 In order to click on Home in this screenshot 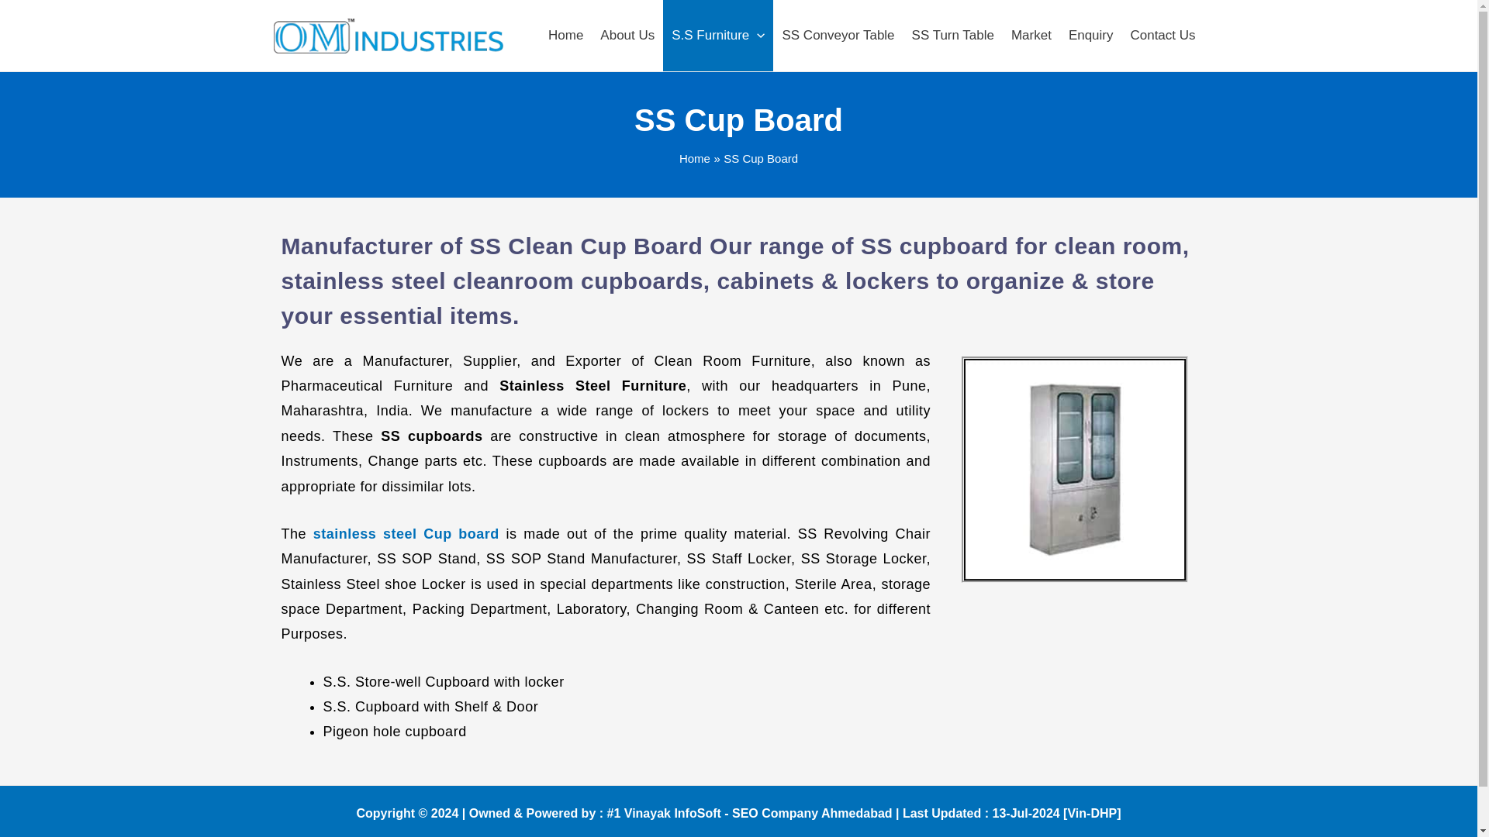, I will do `click(565, 36)`.